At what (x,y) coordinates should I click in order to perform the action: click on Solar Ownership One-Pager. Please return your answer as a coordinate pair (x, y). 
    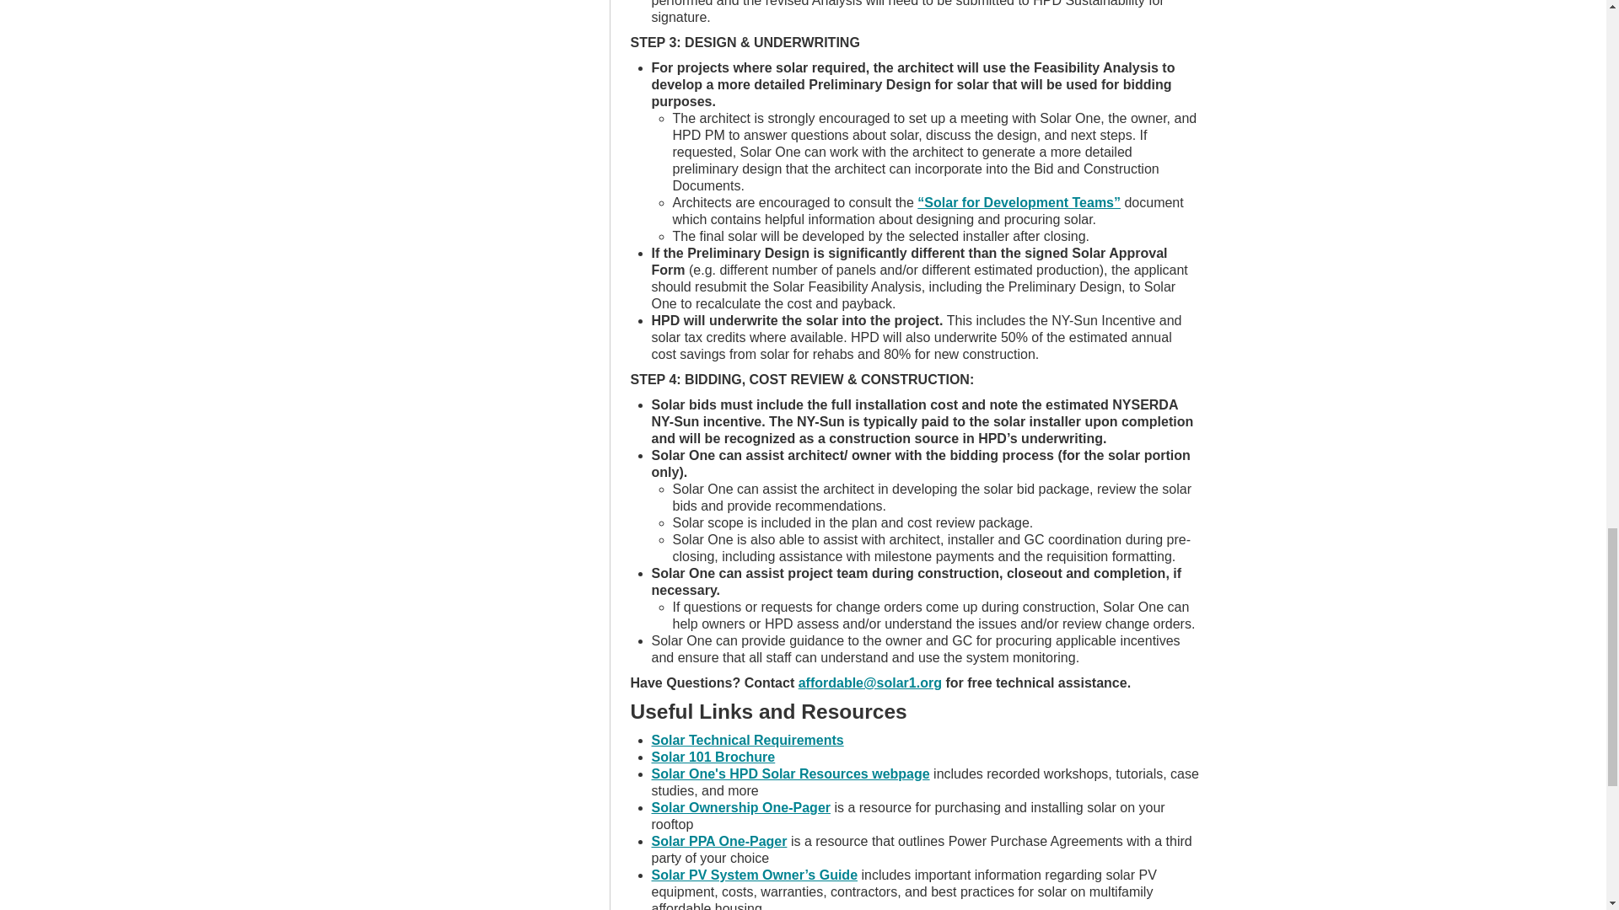
    Looking at the image, I should click on (740, 807).